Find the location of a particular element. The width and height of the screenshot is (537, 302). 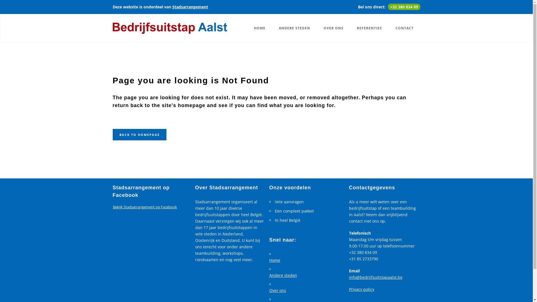

OVER ONS is located at coordinates (333, 28).